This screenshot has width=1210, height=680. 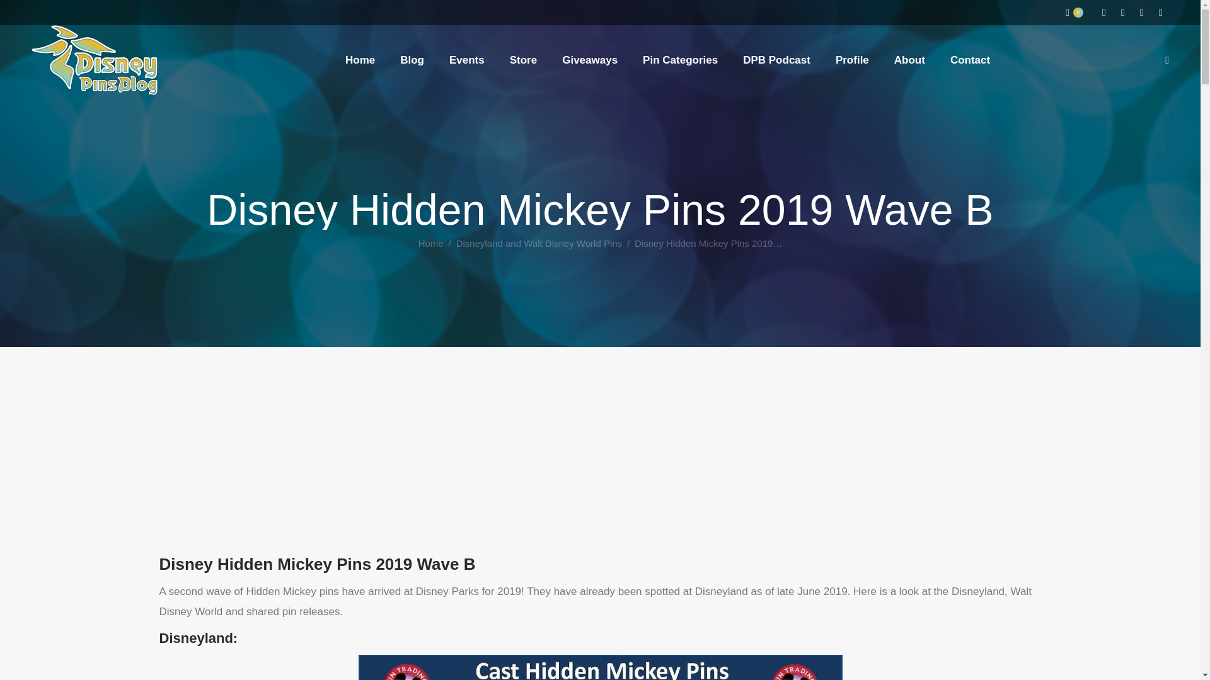 What do you see at coordinates (538, 243) in the screenshot?
I see `Disneyland and Walt Disney World Pins` at bounding box center [538, 243].